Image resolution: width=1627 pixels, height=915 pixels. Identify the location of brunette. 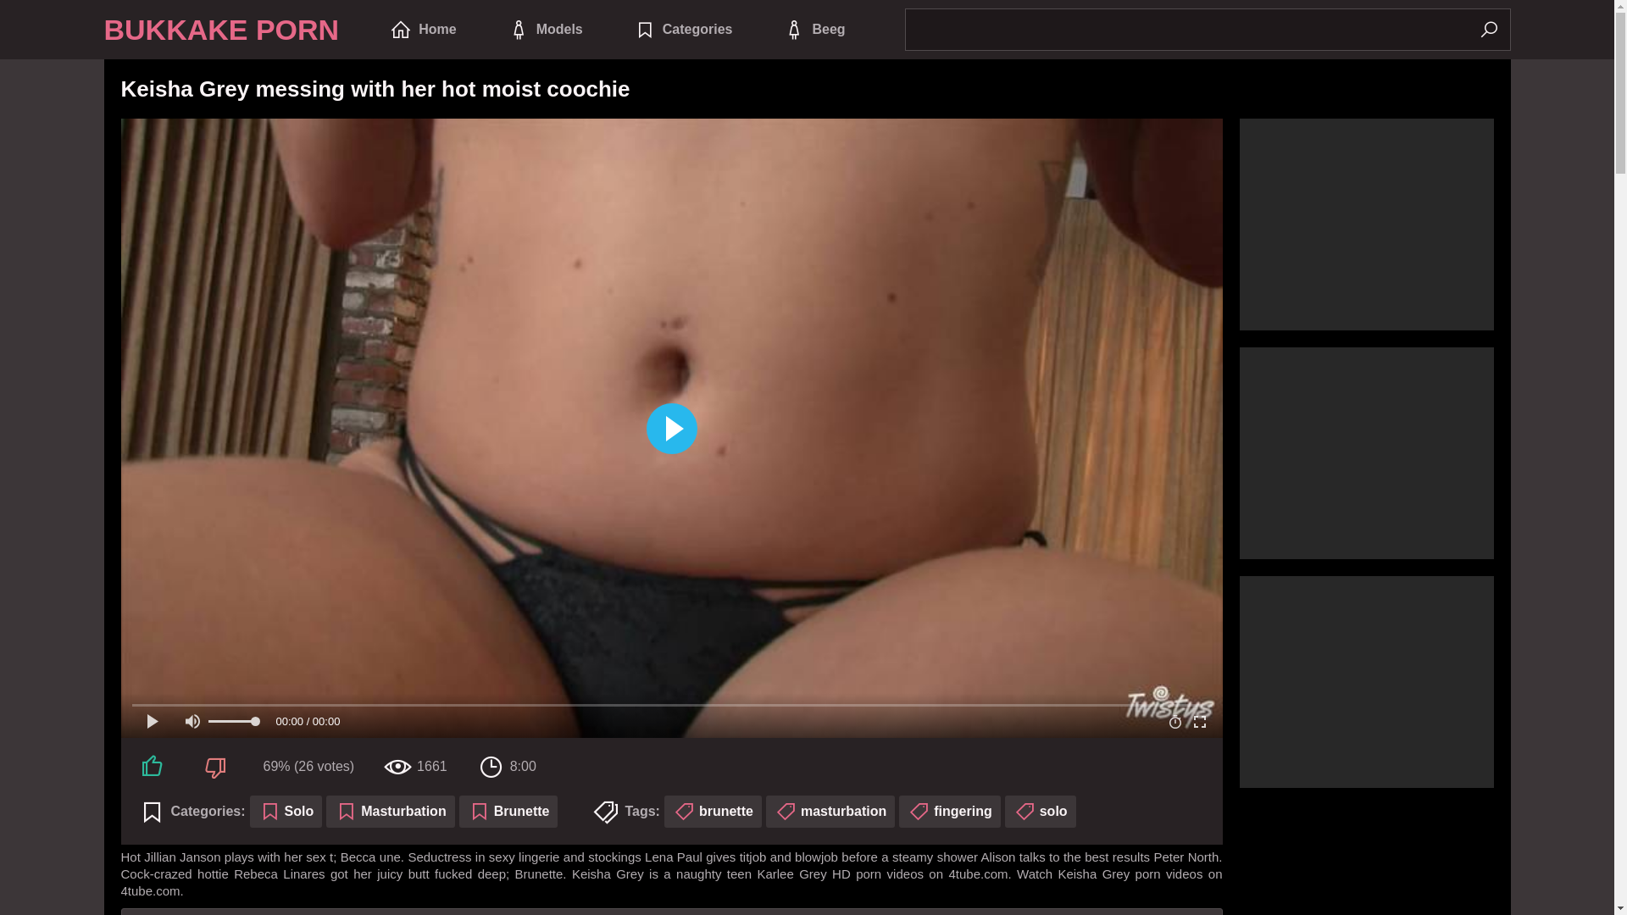
(714, 812).